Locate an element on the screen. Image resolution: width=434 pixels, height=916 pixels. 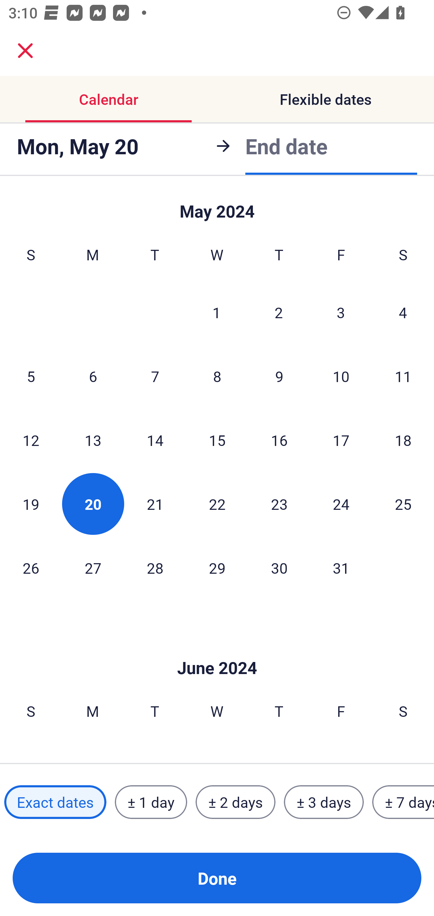
2 Thursday, May 2, 2024 is located at coordinates (279, 312).